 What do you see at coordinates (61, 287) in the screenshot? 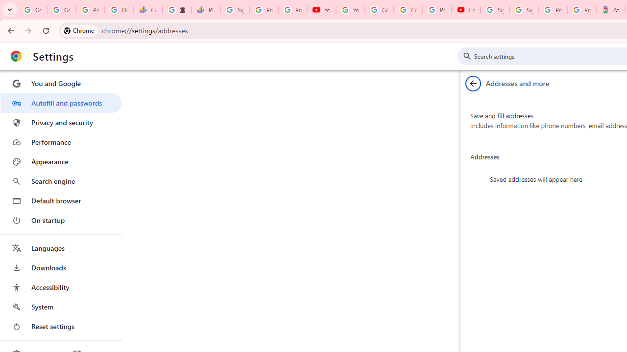
I see `Accessibility` at bounding box center [61, 287].